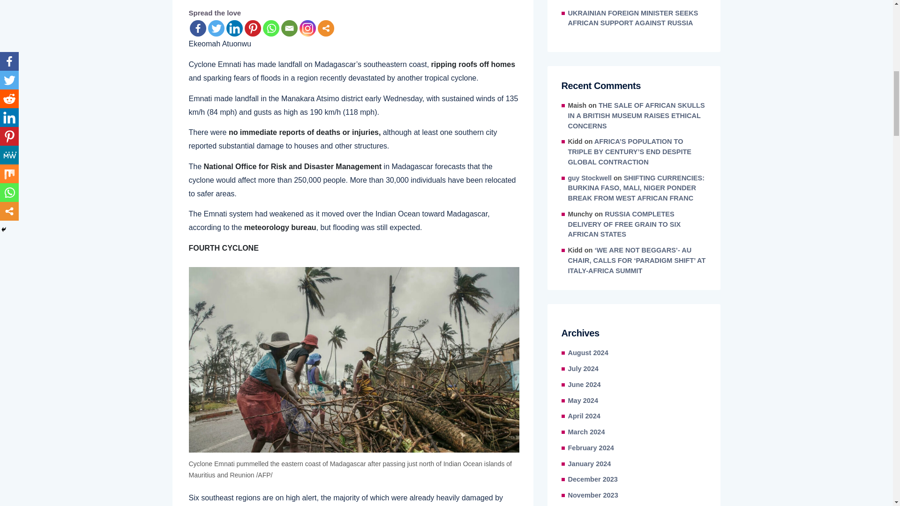 The width and height of the screenshot is (900, 506). Describe the element at coordinates (233, 28) in the screenshot. I see `LinkedIn` at that location.